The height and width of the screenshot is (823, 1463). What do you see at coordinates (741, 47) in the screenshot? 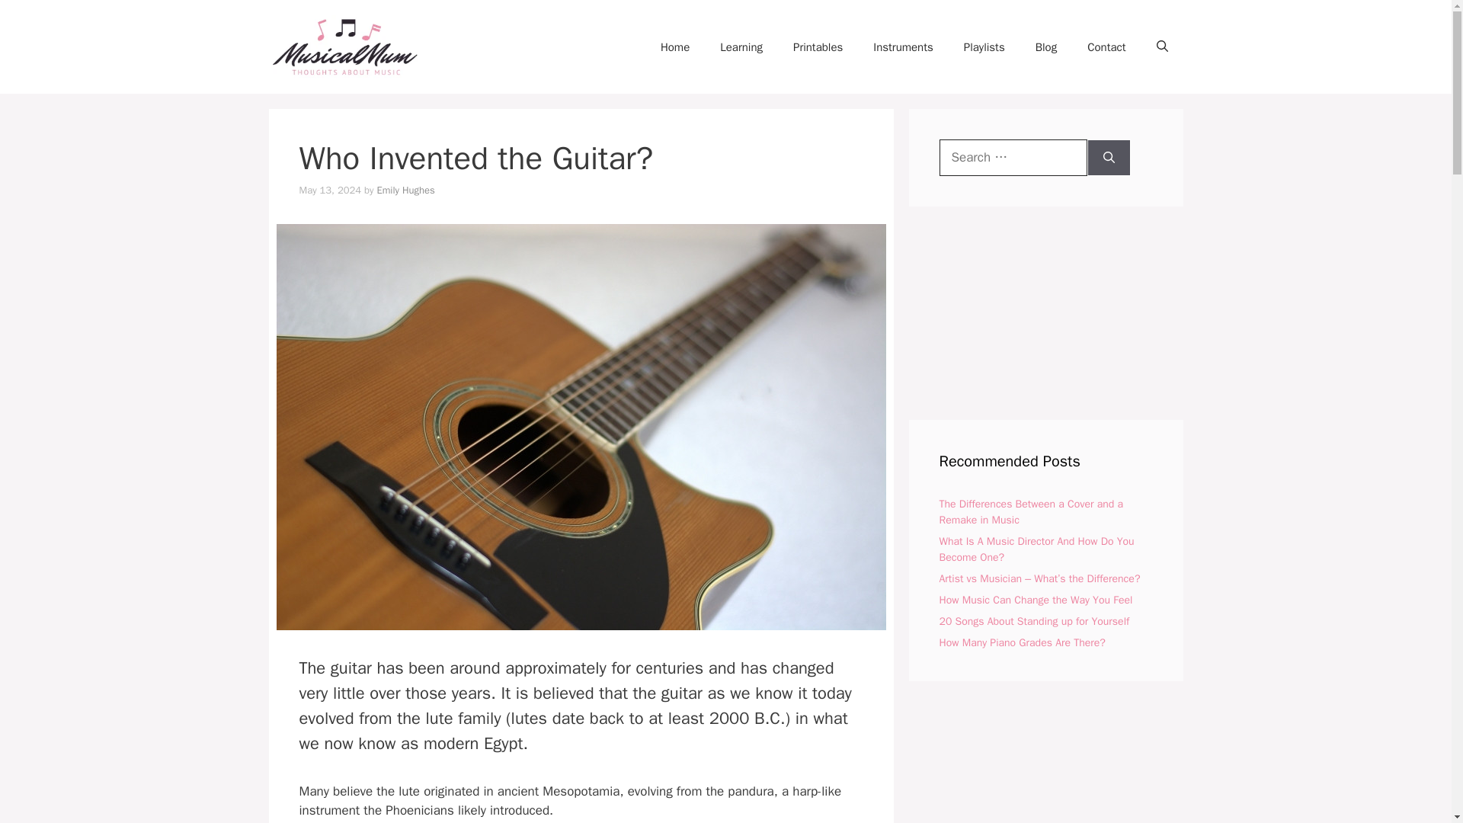
I see `Learning` at bounding box center [741, 47].